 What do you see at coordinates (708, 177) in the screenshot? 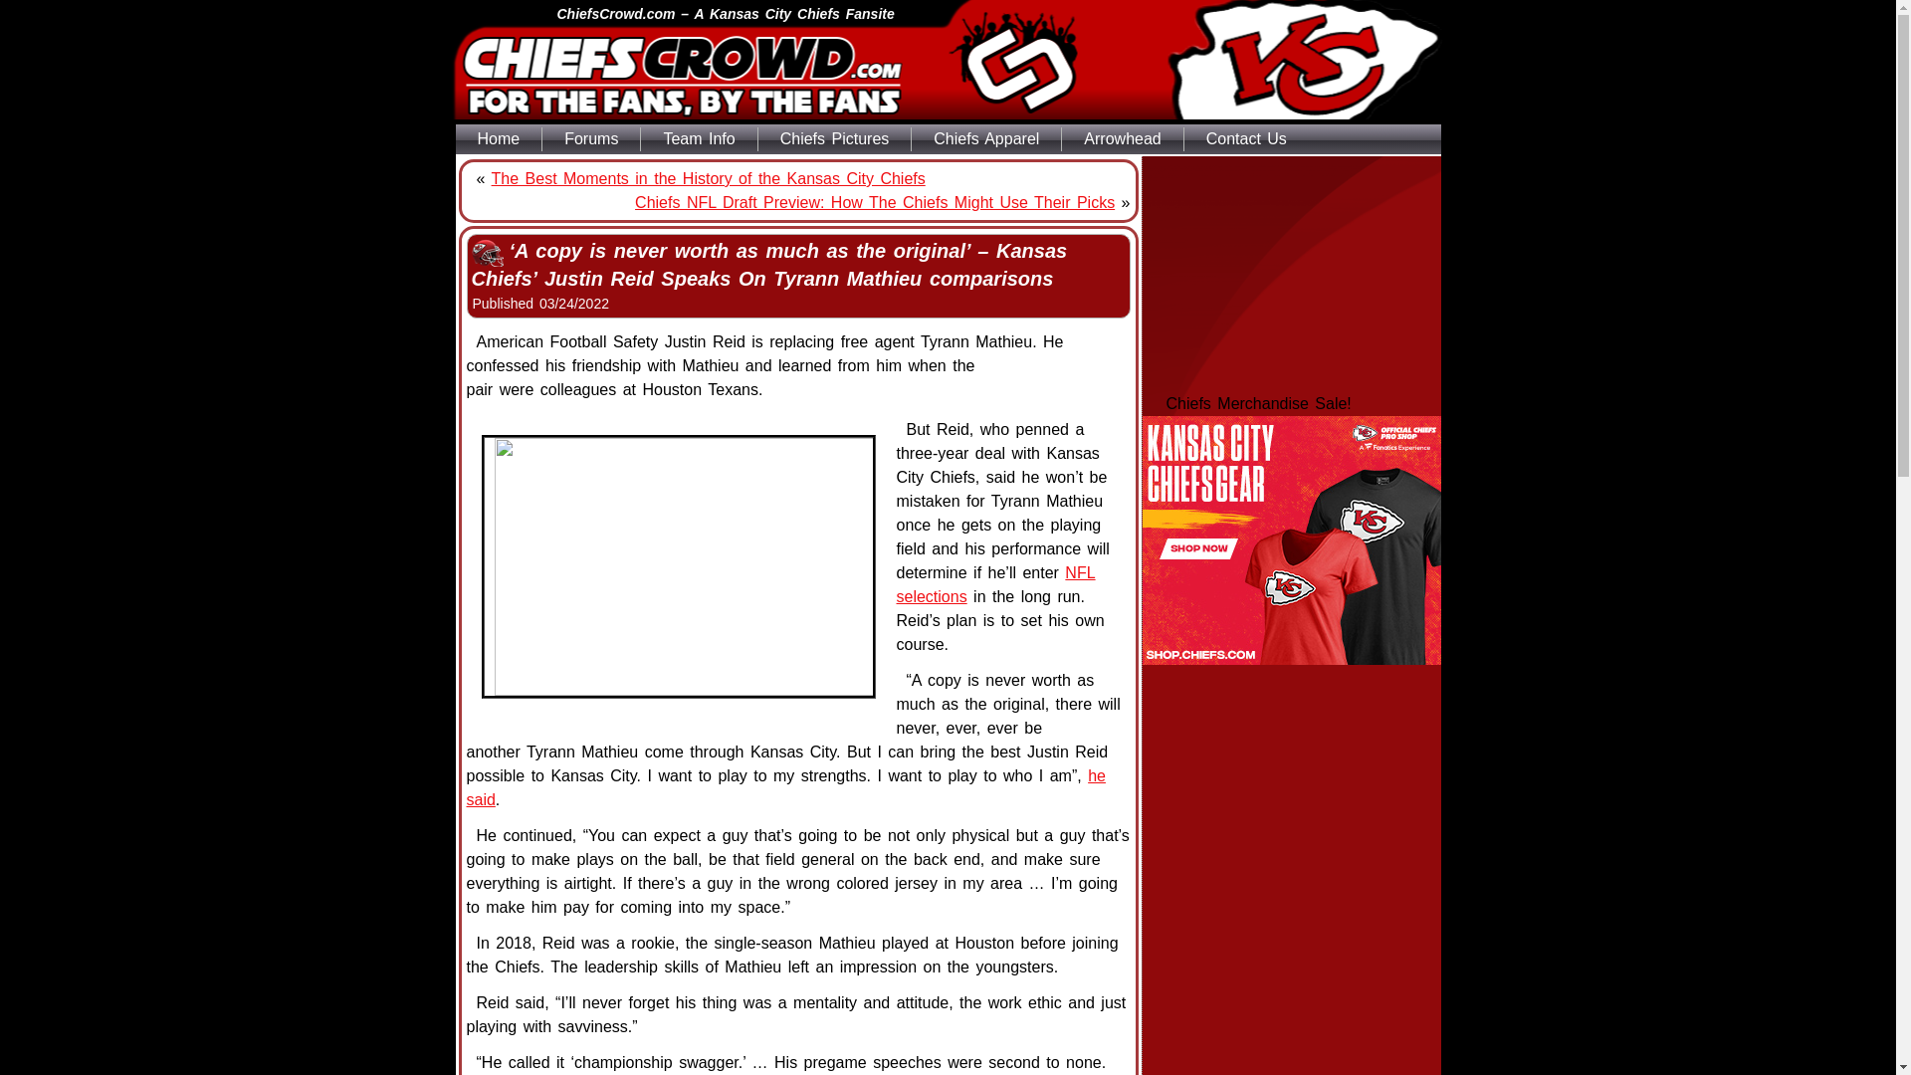
I see `The Best Moments in the History of the Kansas City Chiefs` at bounding box center [708, 177].